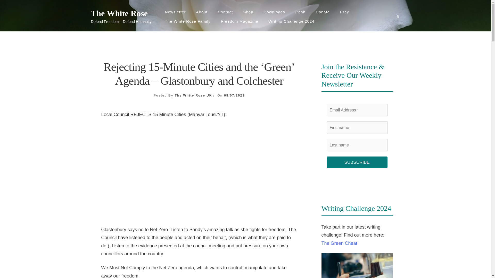  What do you see at coordinates (248, 12) in the screenshot?
I see `Shop` at bounding box center [248, 12].